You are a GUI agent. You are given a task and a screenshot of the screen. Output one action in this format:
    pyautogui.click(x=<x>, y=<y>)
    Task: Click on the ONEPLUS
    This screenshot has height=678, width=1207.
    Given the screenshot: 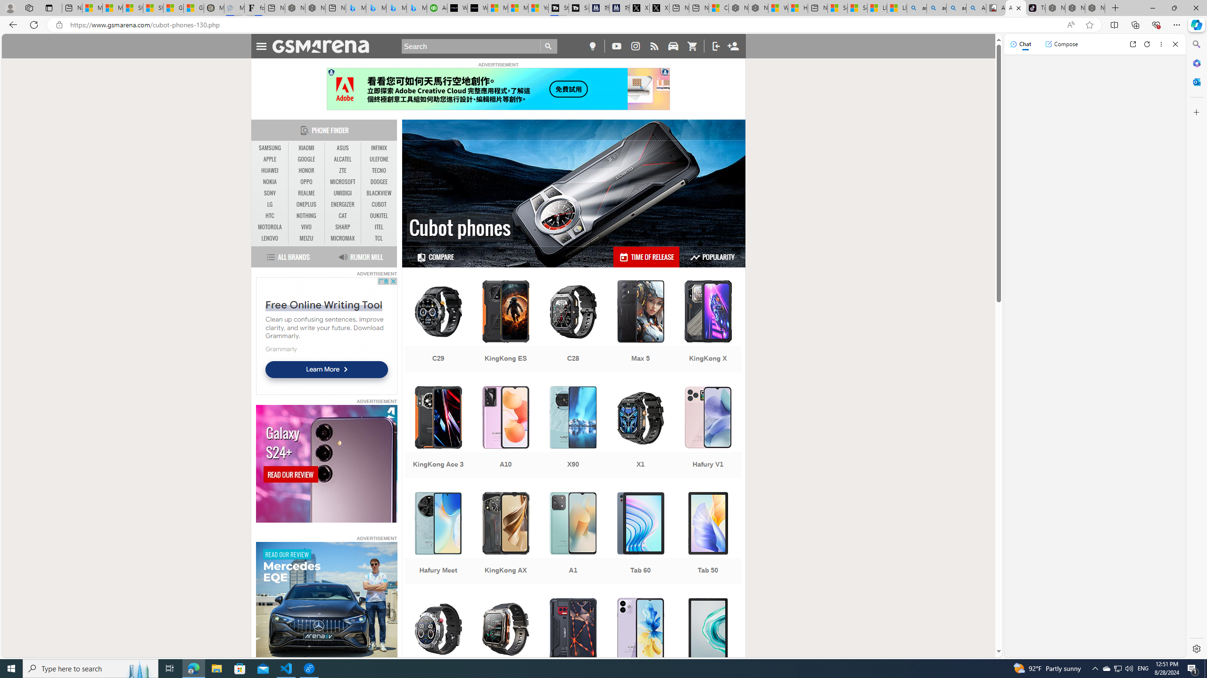 What is the action you would take?
    pyautogui.click(x=306, y=204)
    